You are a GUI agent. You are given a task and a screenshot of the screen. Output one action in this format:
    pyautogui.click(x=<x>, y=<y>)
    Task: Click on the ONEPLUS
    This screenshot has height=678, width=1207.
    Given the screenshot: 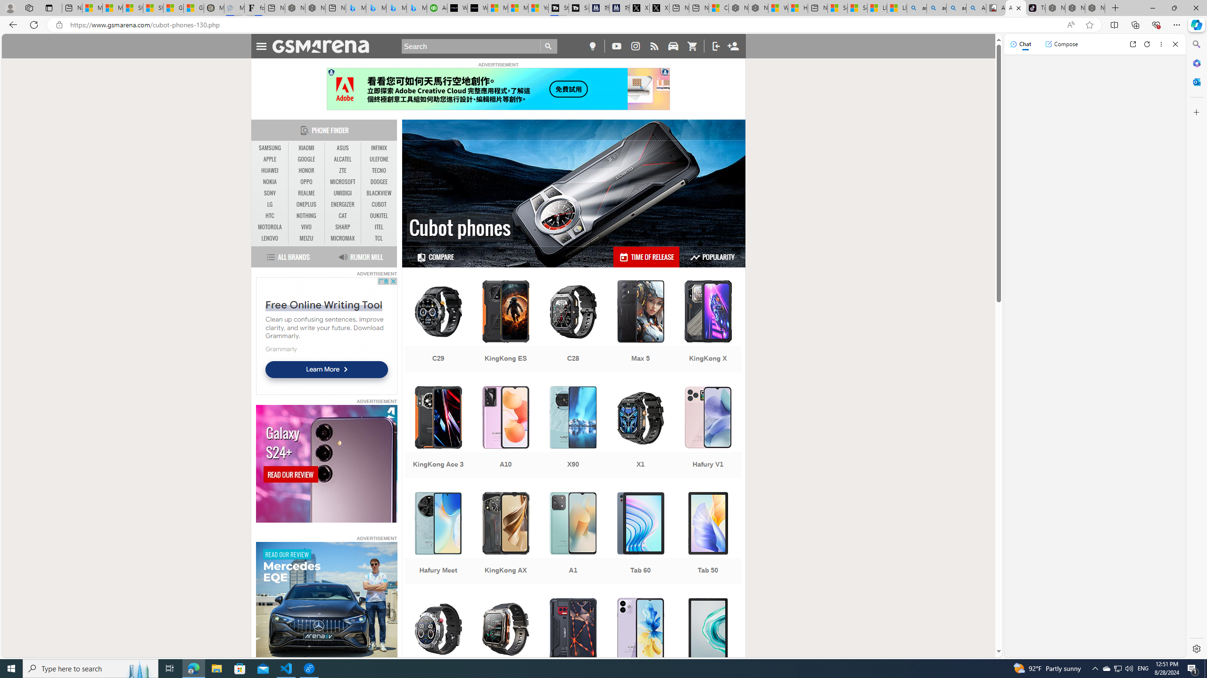 What is the action you would take?
    pyautogui.click(x=306, y=204)
    